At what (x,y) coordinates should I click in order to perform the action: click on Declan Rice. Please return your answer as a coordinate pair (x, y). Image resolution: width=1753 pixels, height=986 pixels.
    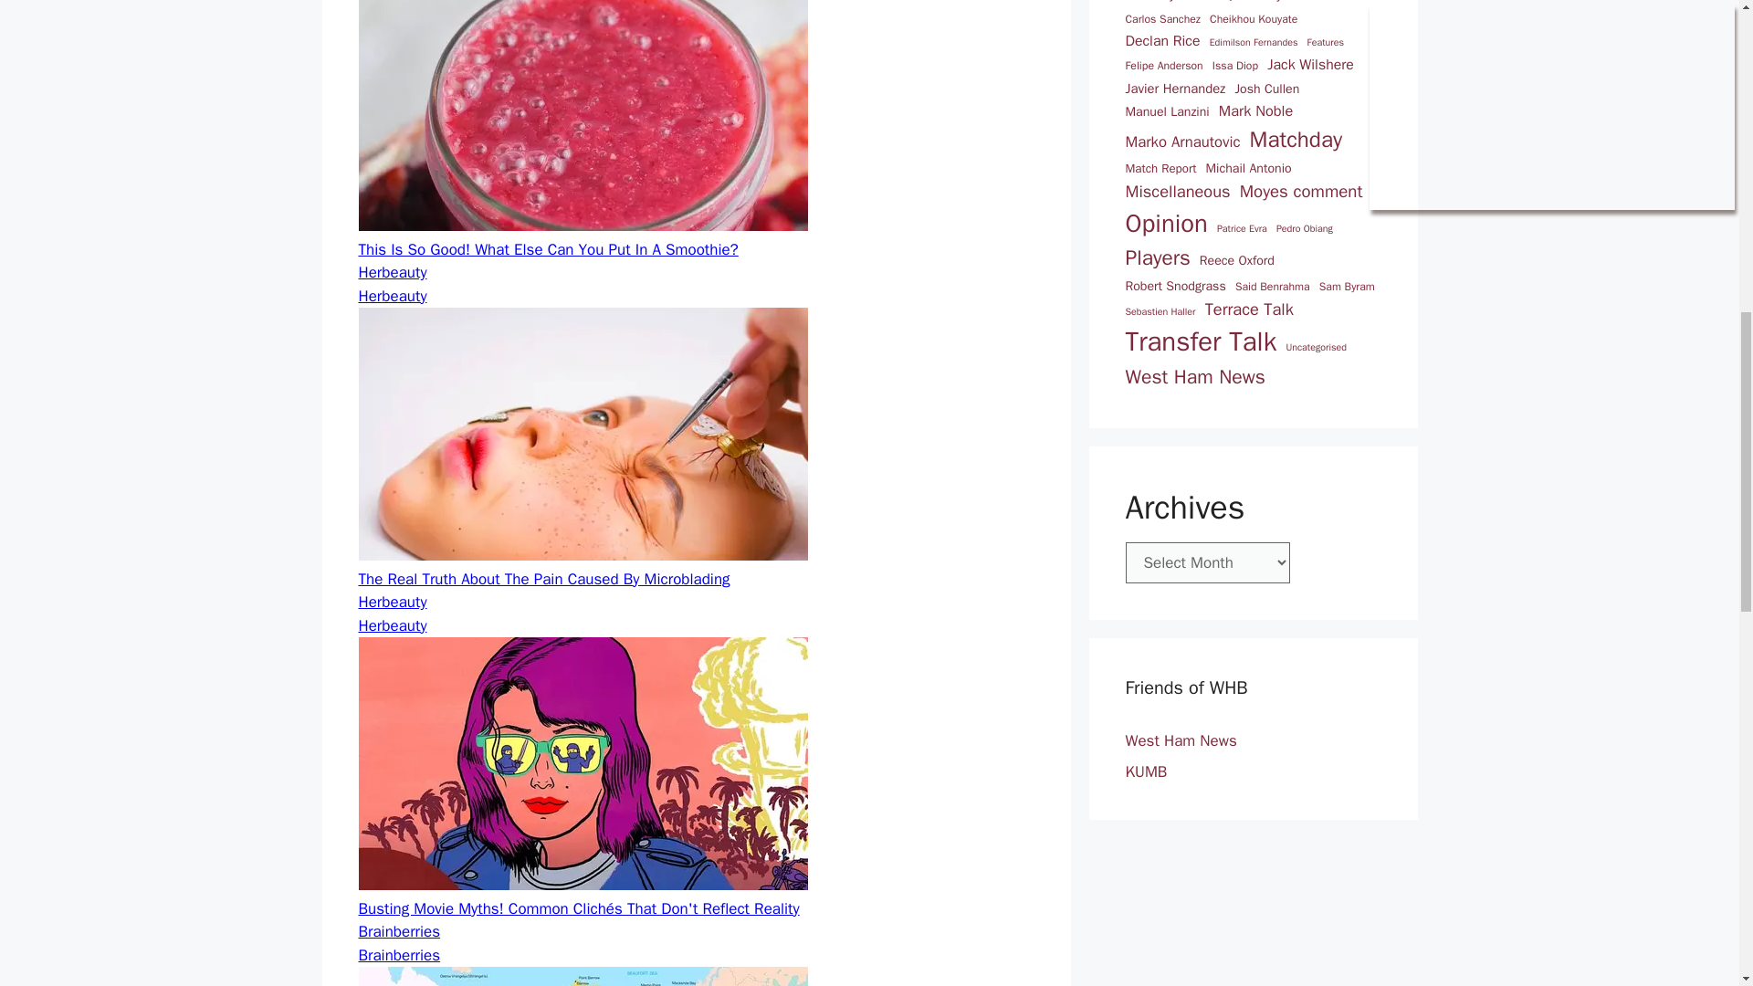
    Looking at the image, I should click on (1161, 42).